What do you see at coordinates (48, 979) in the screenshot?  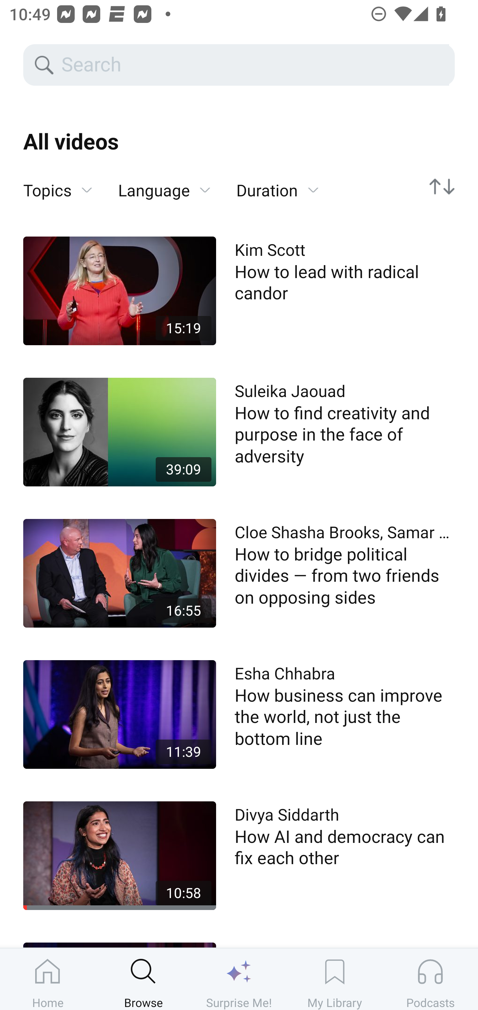 I see `Home` at bounding box center [48, 979].